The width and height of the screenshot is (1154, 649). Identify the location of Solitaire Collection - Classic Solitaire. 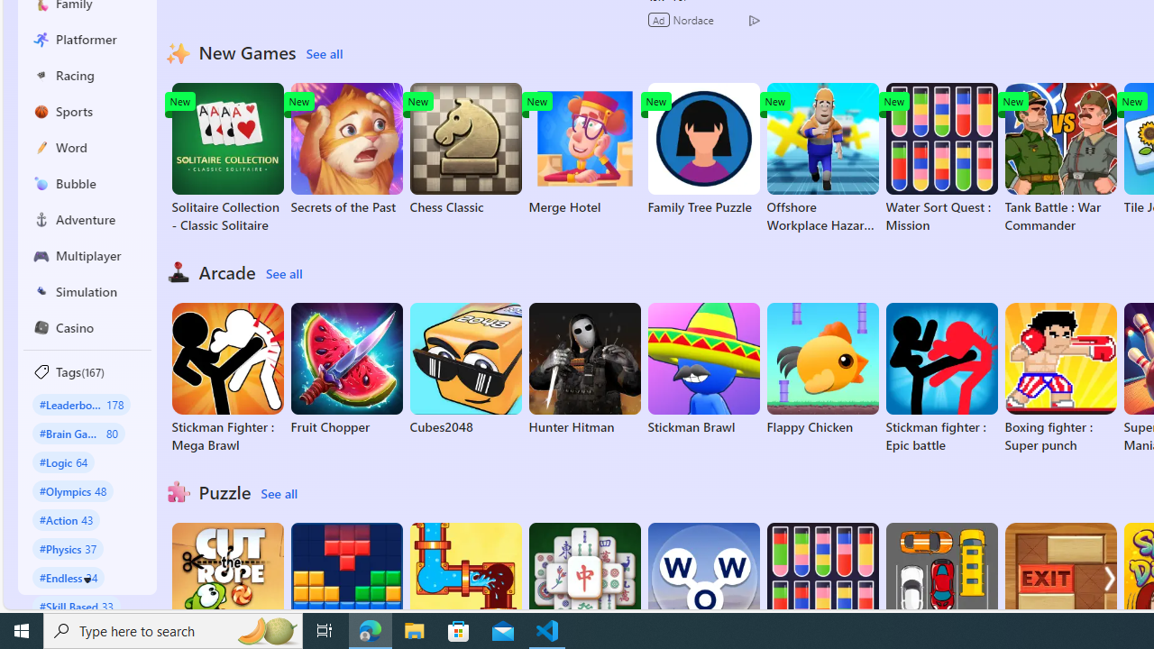
(227, 159).